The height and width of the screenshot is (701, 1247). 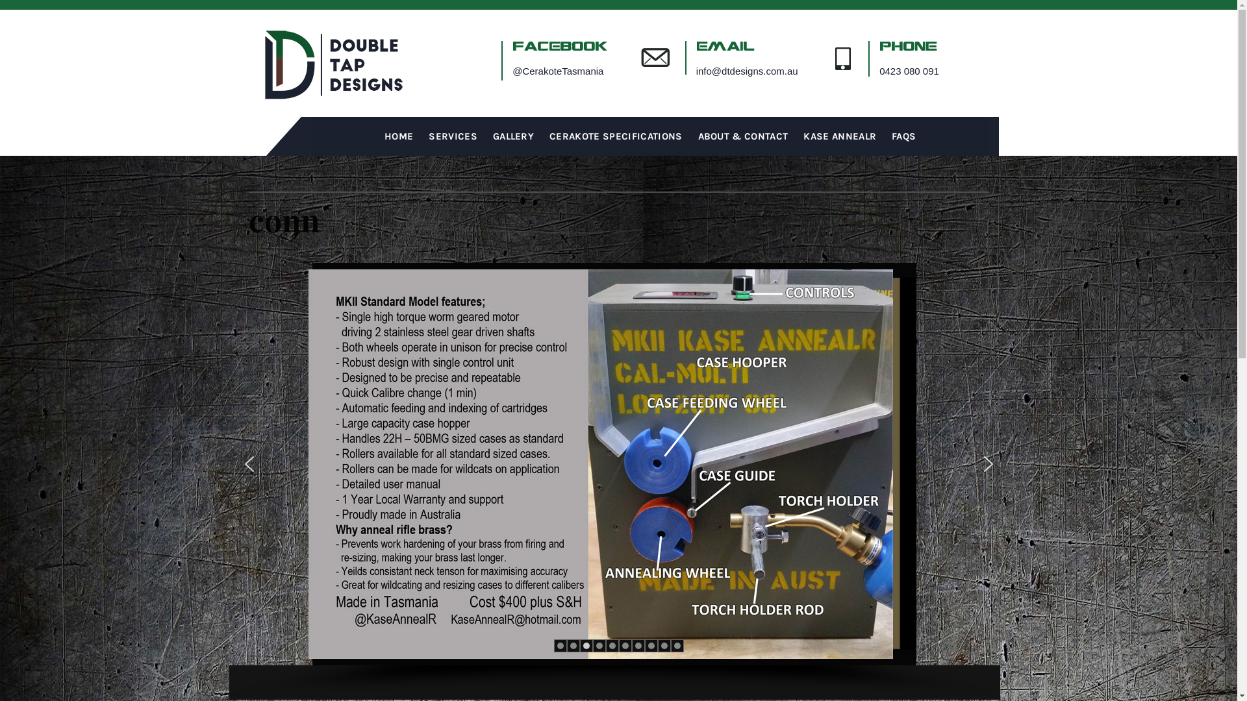 What do you see at coordinates (904, 136) in the screenshot?
I see `FAQS` at bounding box center [904, 136].